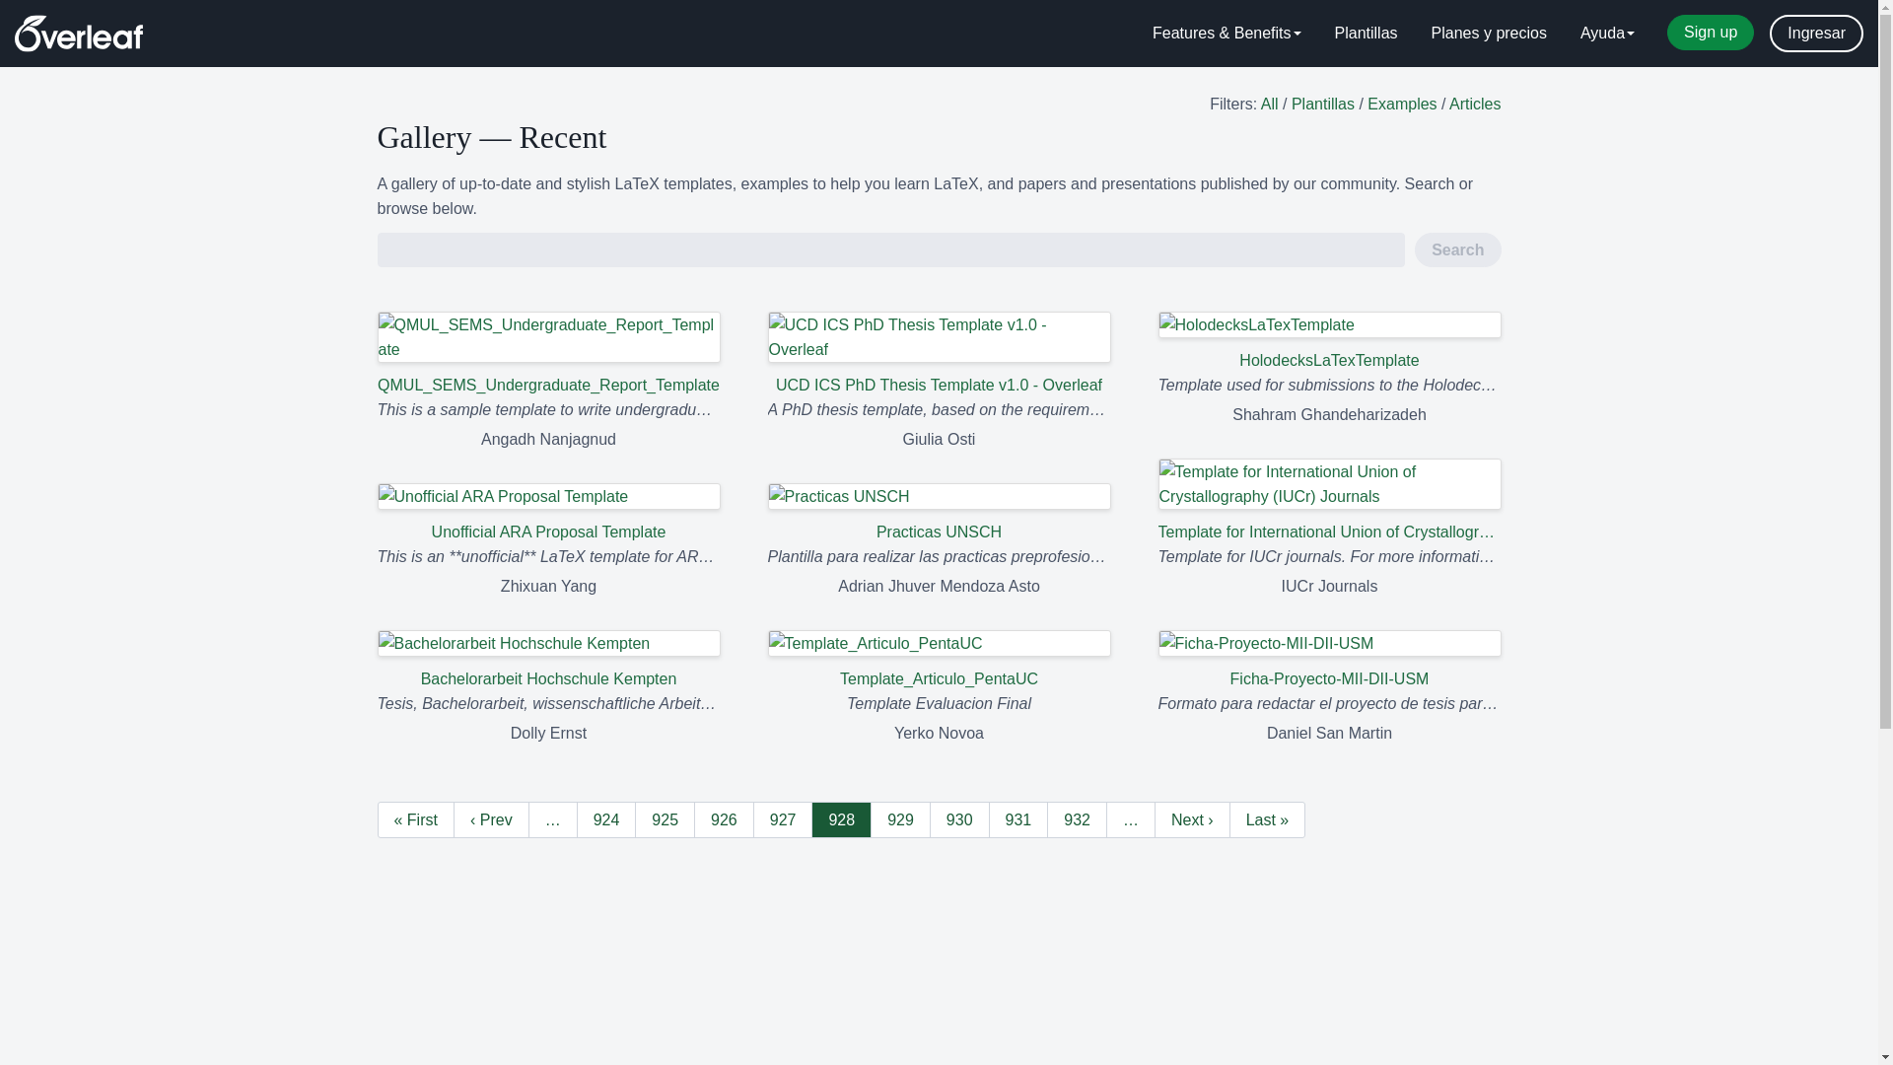 The image size is (1893, 1065). Describe the element at coordinates (1457, 250) in the screenshot. I see `Search` at that location.